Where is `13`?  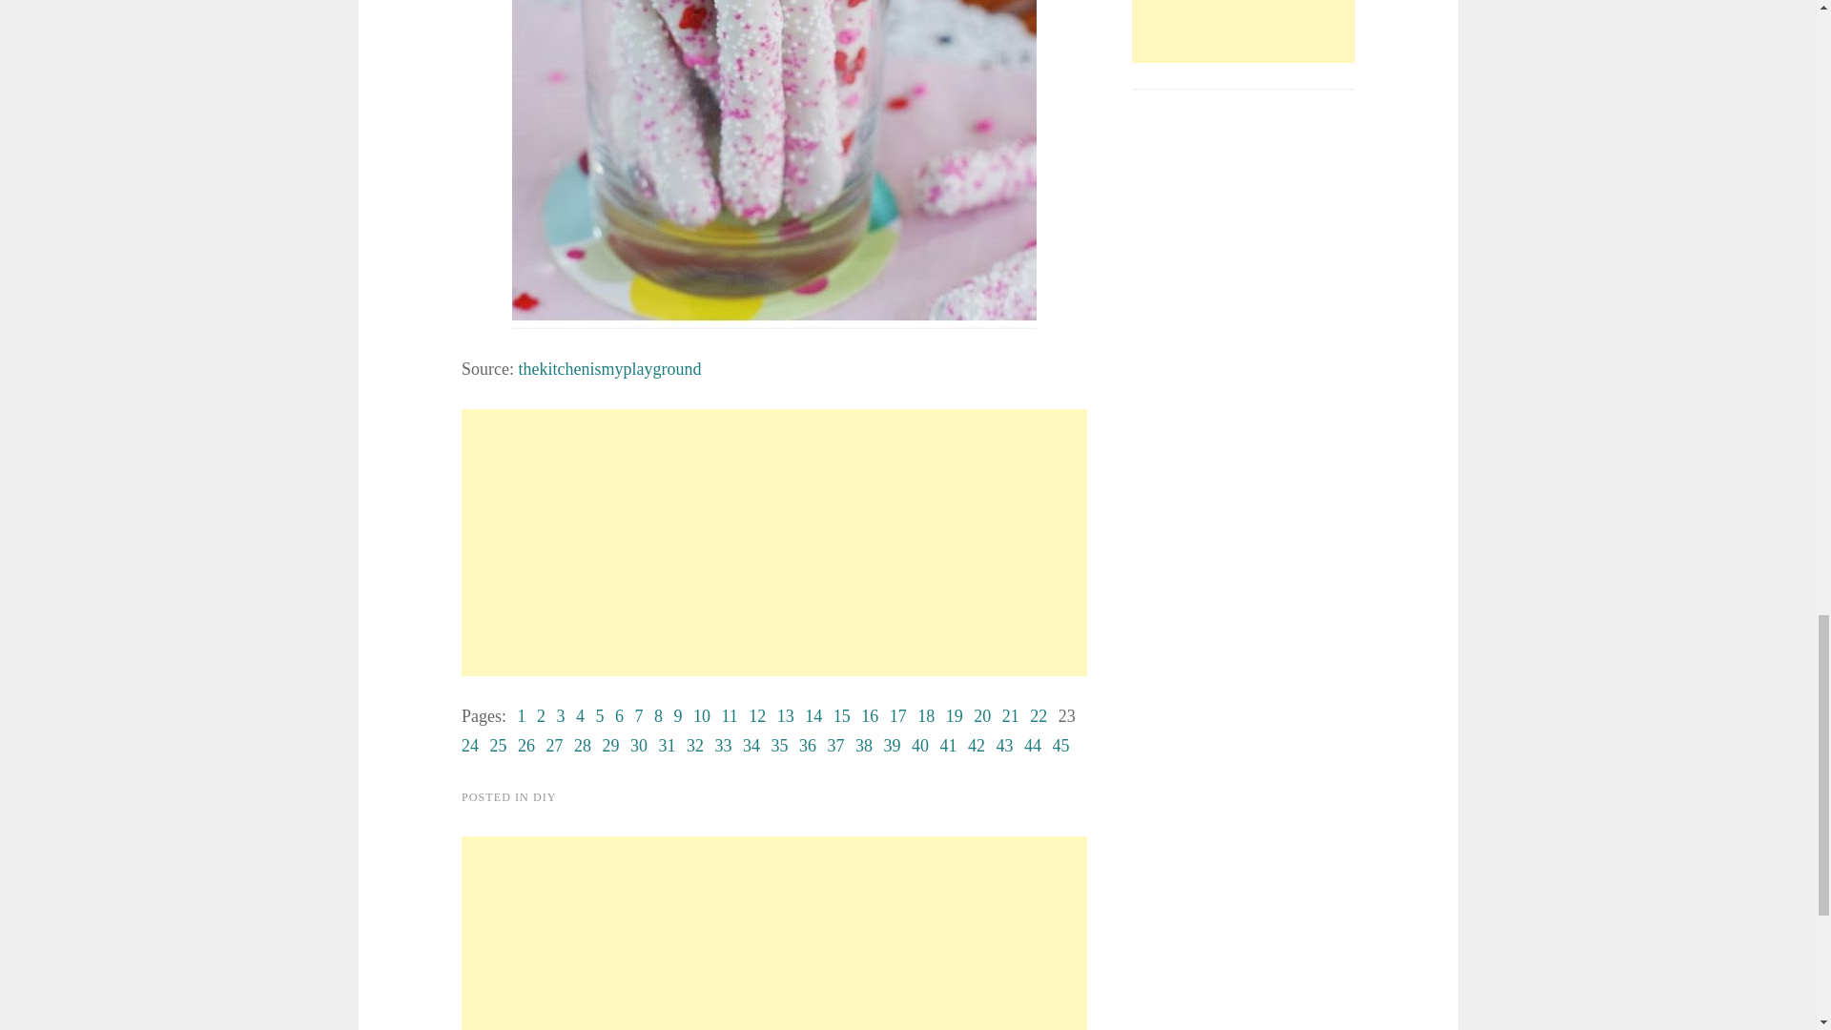
13 is located at coordinates (786, 715).